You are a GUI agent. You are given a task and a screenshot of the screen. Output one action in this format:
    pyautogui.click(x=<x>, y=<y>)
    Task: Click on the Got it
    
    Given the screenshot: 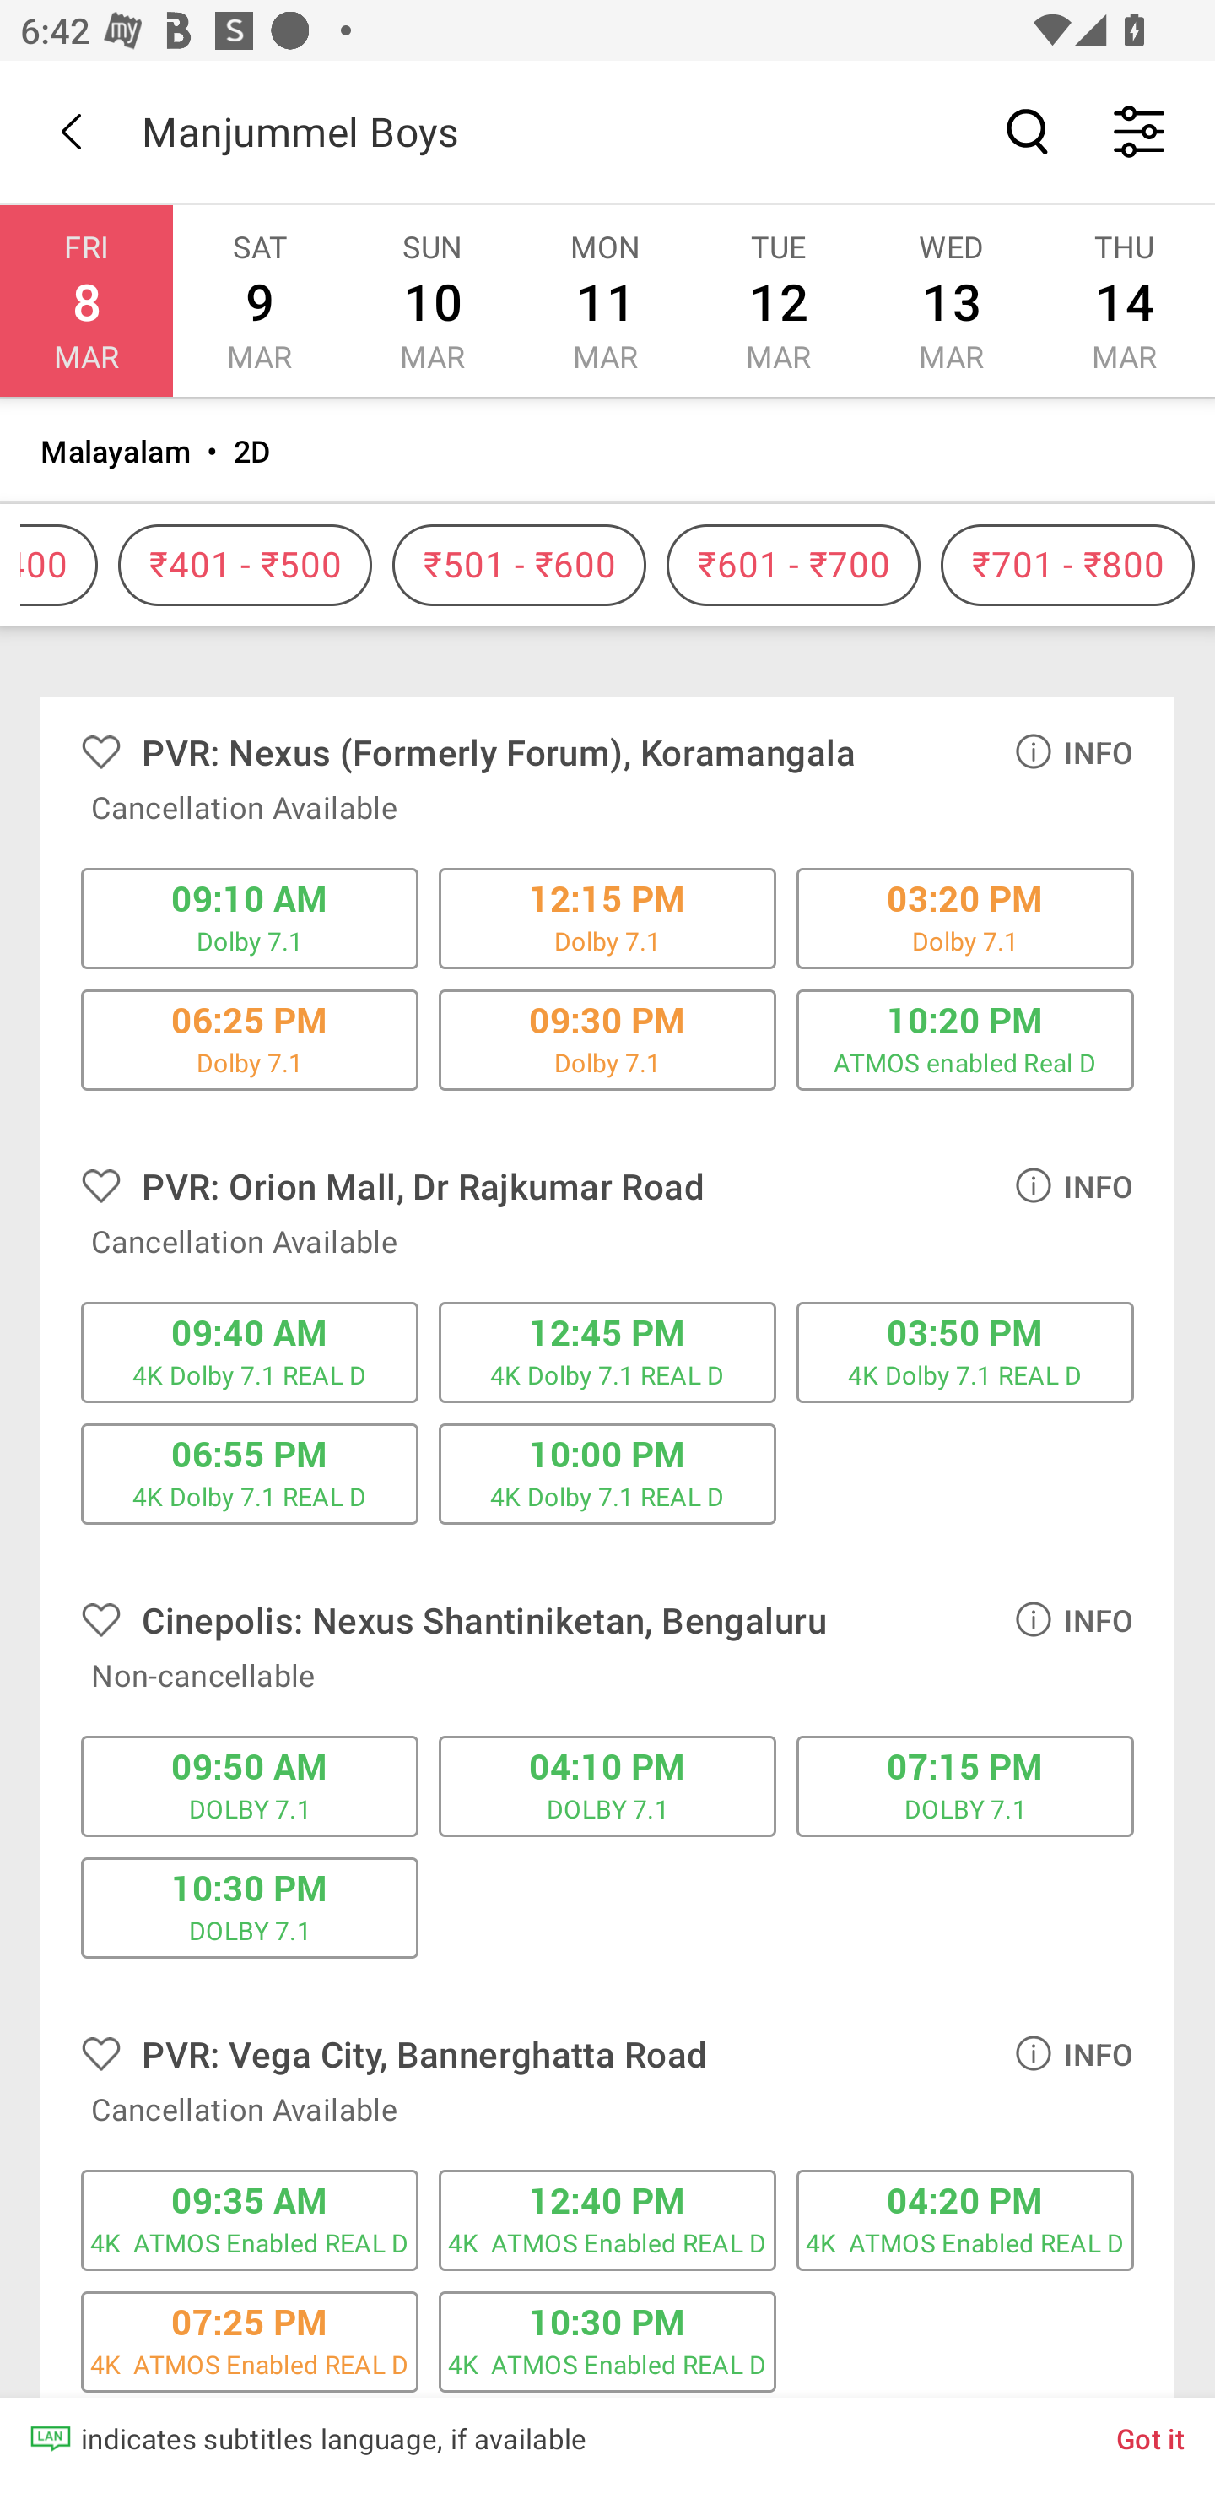 What is the action you would take?
    pyautogui.click(x=1151, y=2437)
    